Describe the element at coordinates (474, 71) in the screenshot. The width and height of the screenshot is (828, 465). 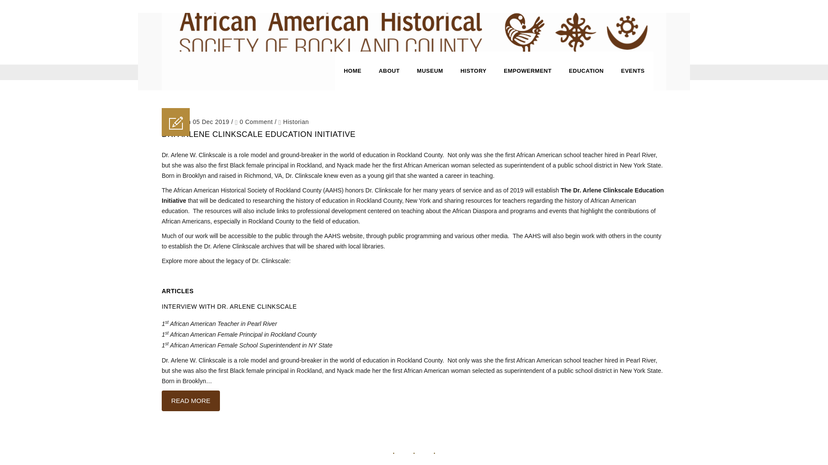
I see `HISTORY` at that location.